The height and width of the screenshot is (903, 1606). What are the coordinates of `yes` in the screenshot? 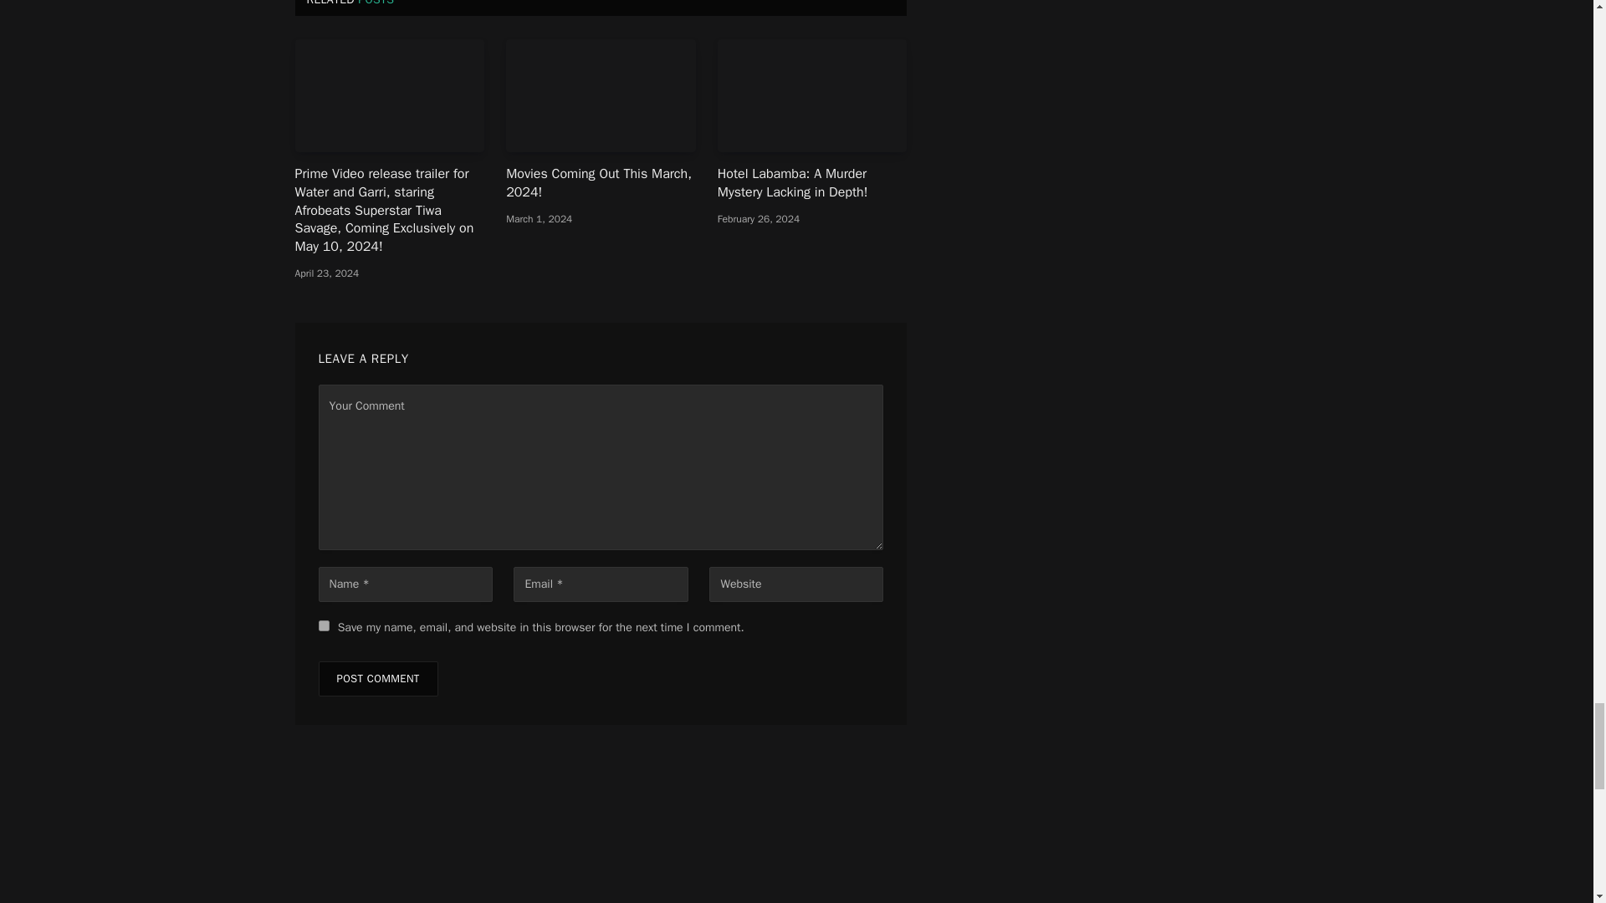 It's located at (323, 625).